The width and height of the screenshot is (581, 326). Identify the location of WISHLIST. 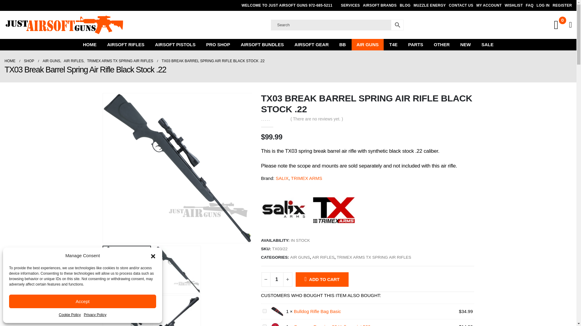
(514, 5).